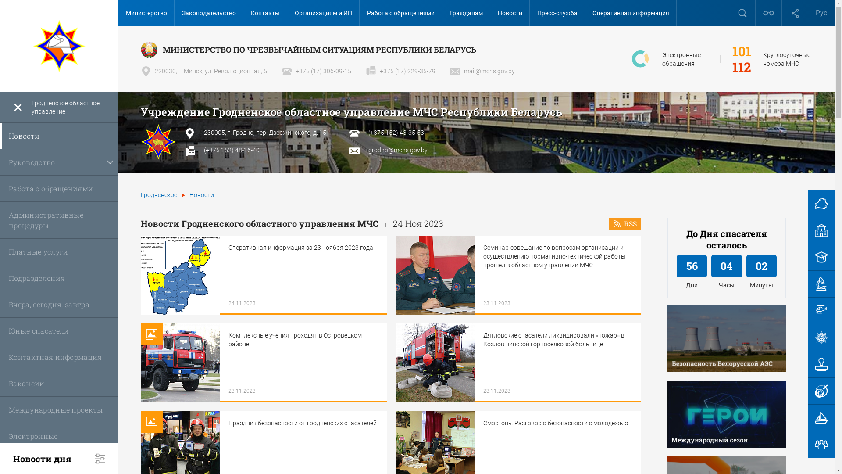 The height and width of the screenshot is (474, 842). I want to click on 101, so click(742, 51).